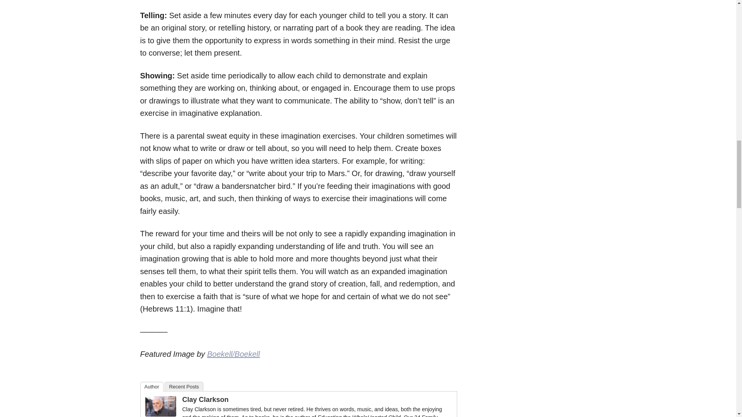 This screenshot has height=417, width=742. I want to click on Author, so click(151, 387).